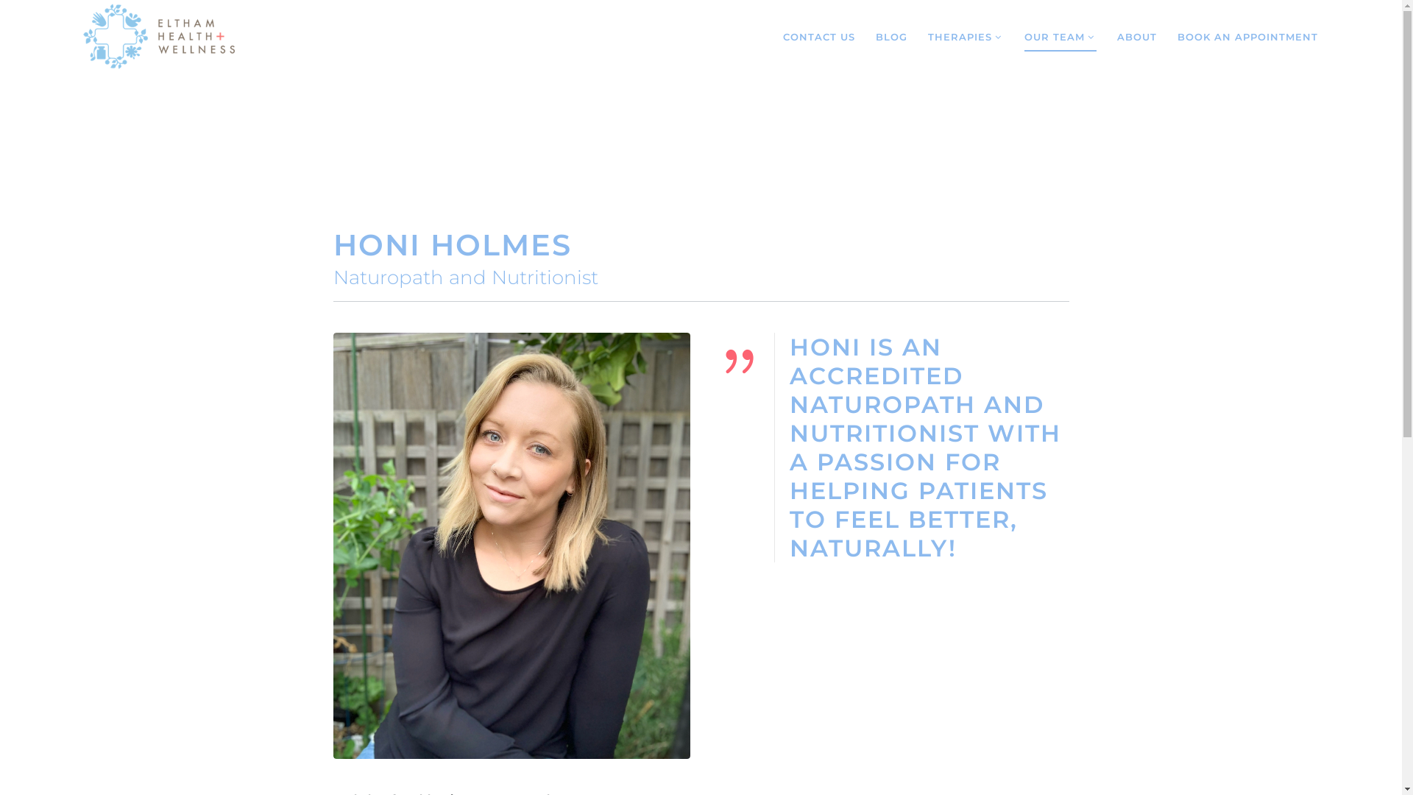  What do you see at coordinates (819, 37) in the screenshot?
I see `CONTACT US` at bounding box center [819, 37].